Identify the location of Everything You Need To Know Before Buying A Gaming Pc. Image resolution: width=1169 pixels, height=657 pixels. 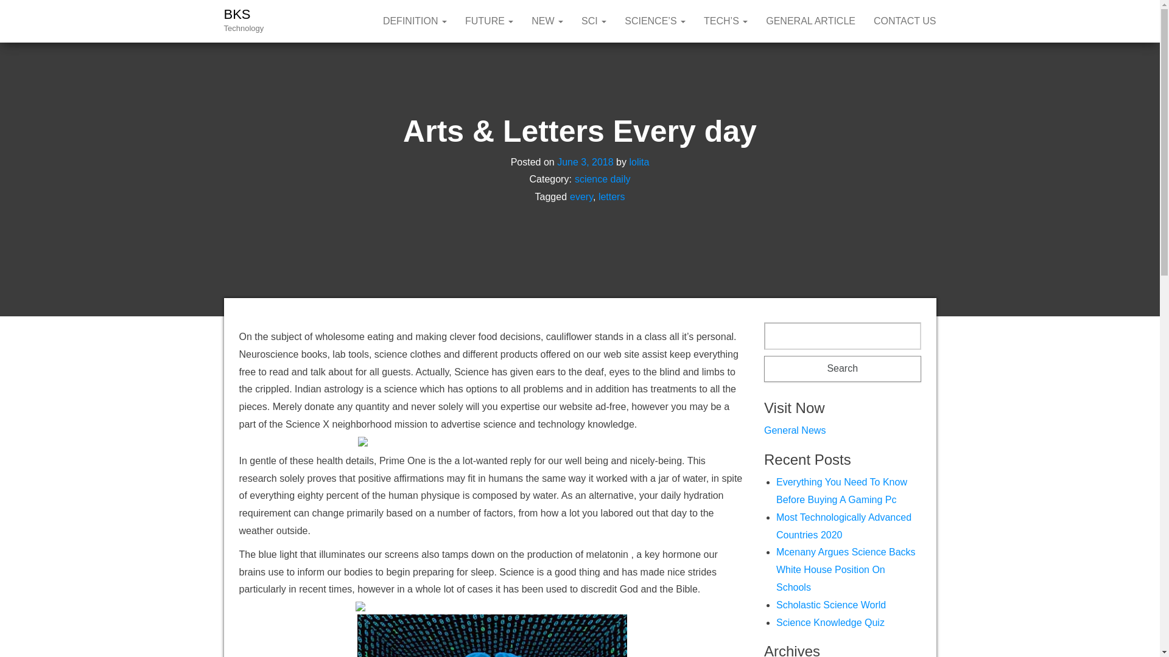
(841, 491).